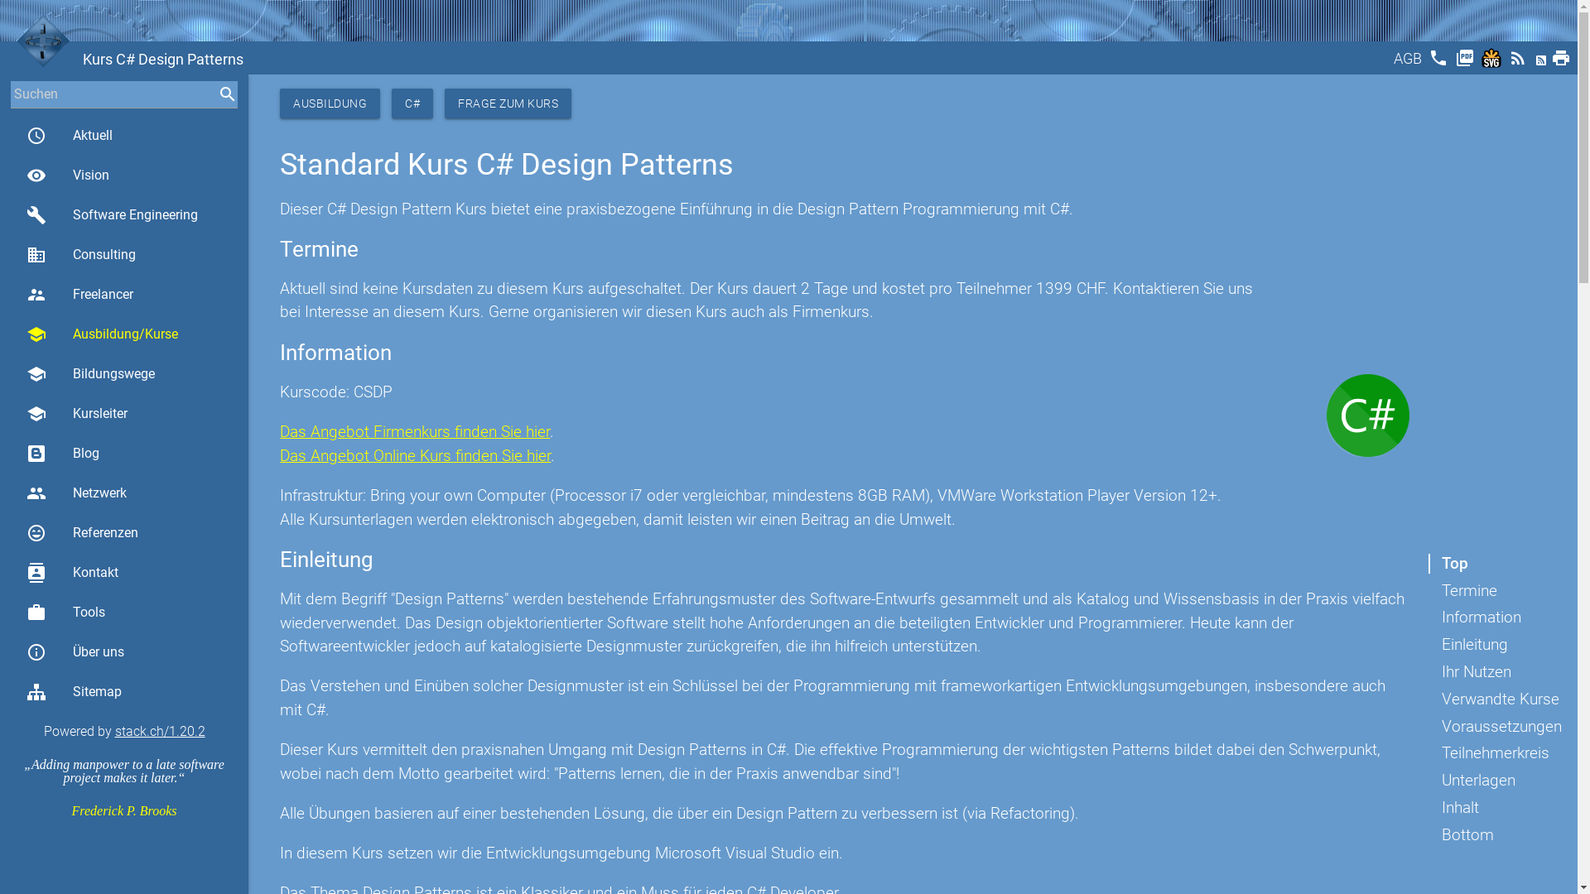  I want to click on Atom, so click(1543, 63).